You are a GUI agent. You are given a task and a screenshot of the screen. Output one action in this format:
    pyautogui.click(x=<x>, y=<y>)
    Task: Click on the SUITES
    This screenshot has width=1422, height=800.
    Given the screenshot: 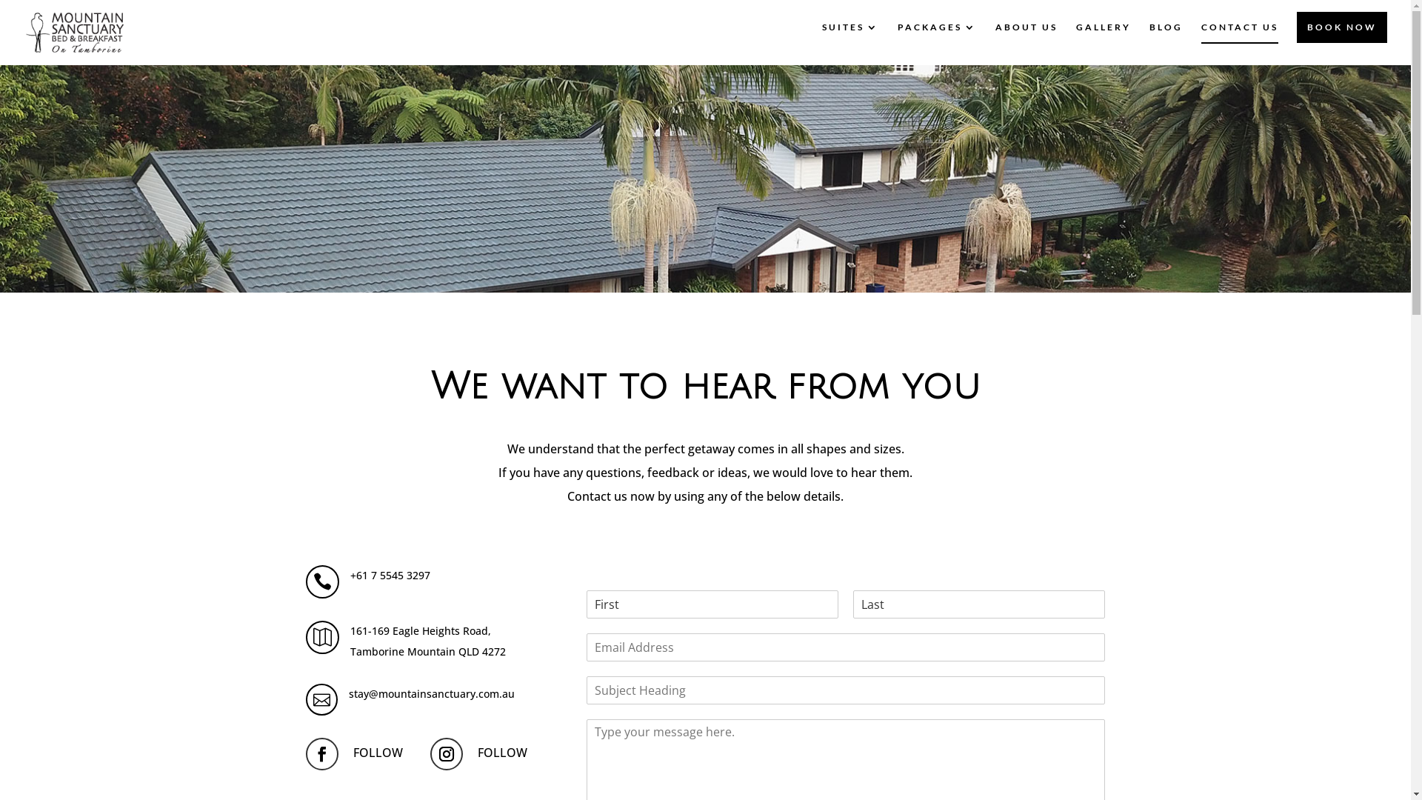 What is the action you would take?
    pyautogui.click(x=850, y=44)
    